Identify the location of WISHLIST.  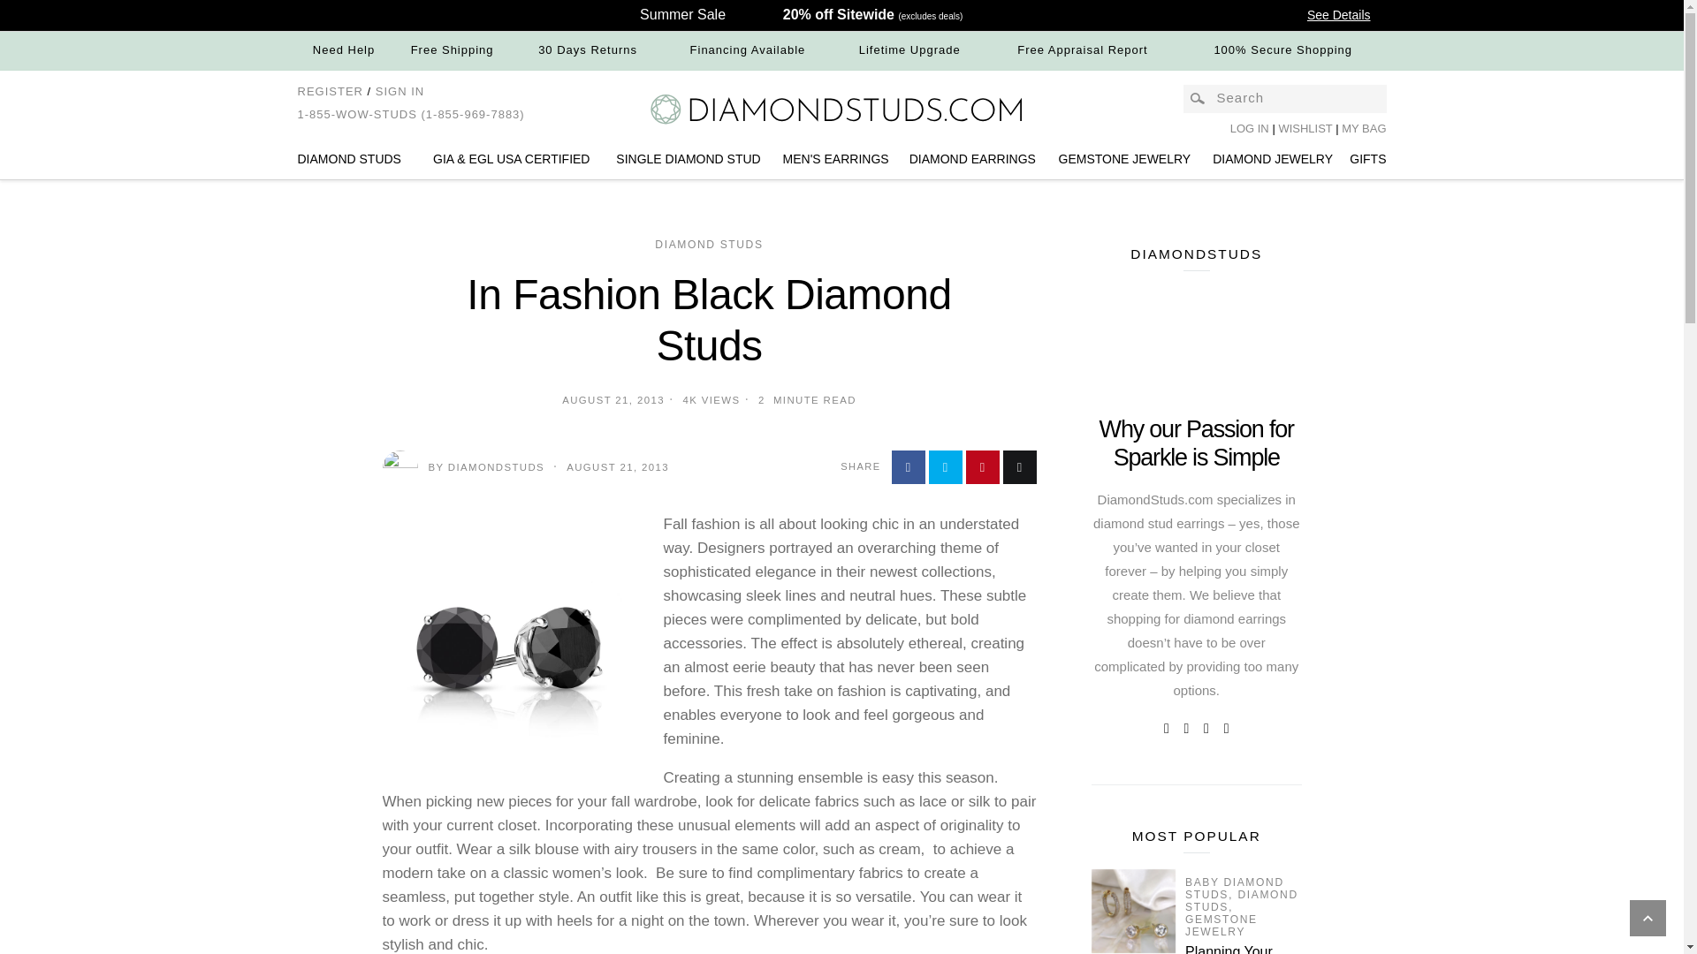
(1306, 129).